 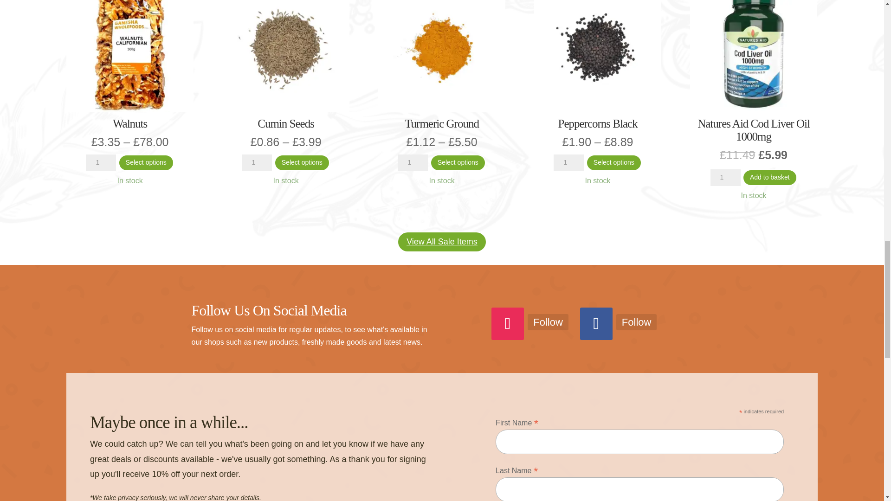 I want to click on 1, so click(x=100, y=162).